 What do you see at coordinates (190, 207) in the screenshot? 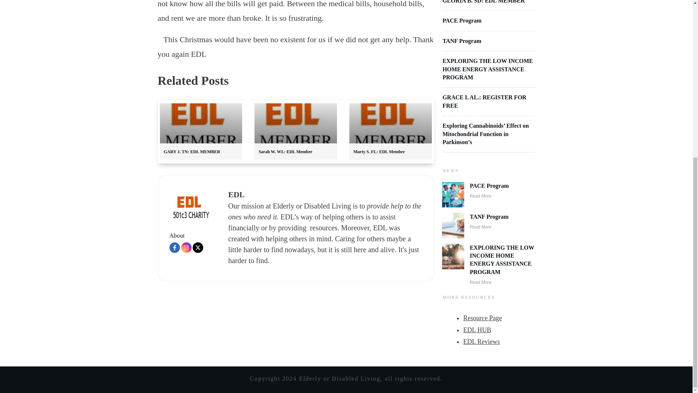
I see `Elderly or Disabled Living` at bounding box center [190, 207].